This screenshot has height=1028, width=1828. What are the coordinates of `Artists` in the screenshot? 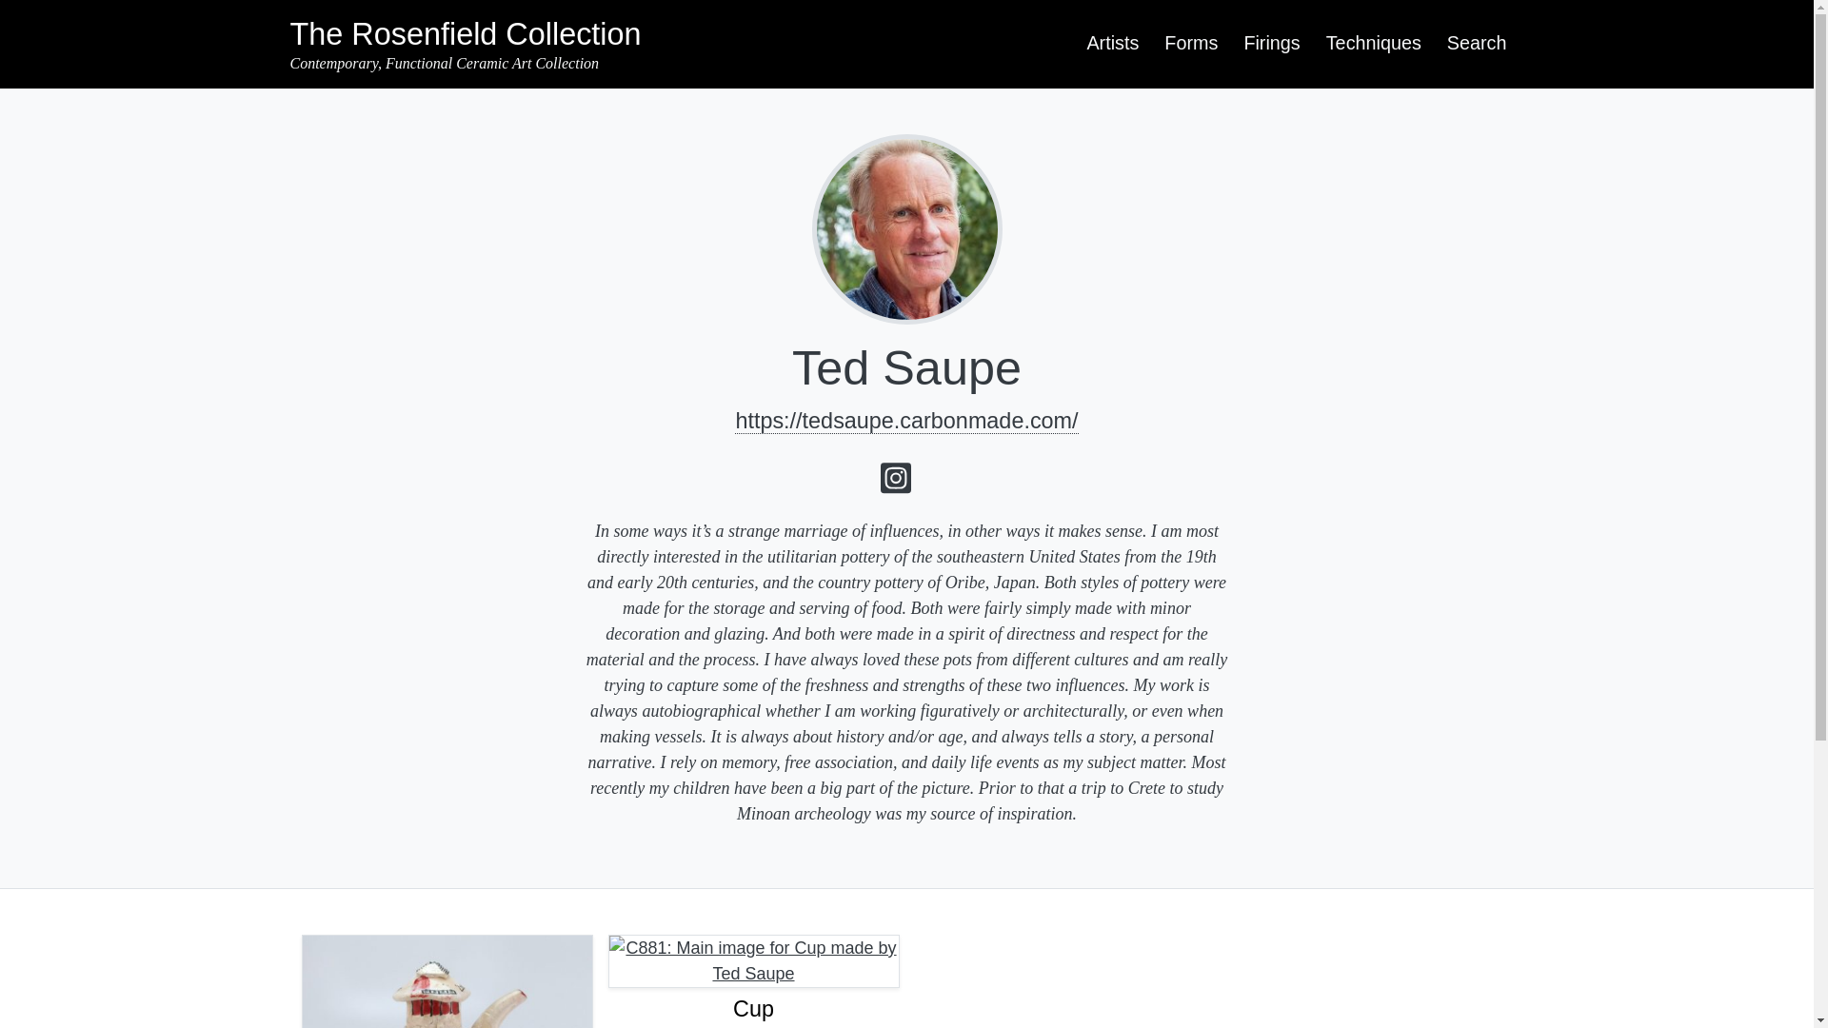 It's located at (1112, 43).